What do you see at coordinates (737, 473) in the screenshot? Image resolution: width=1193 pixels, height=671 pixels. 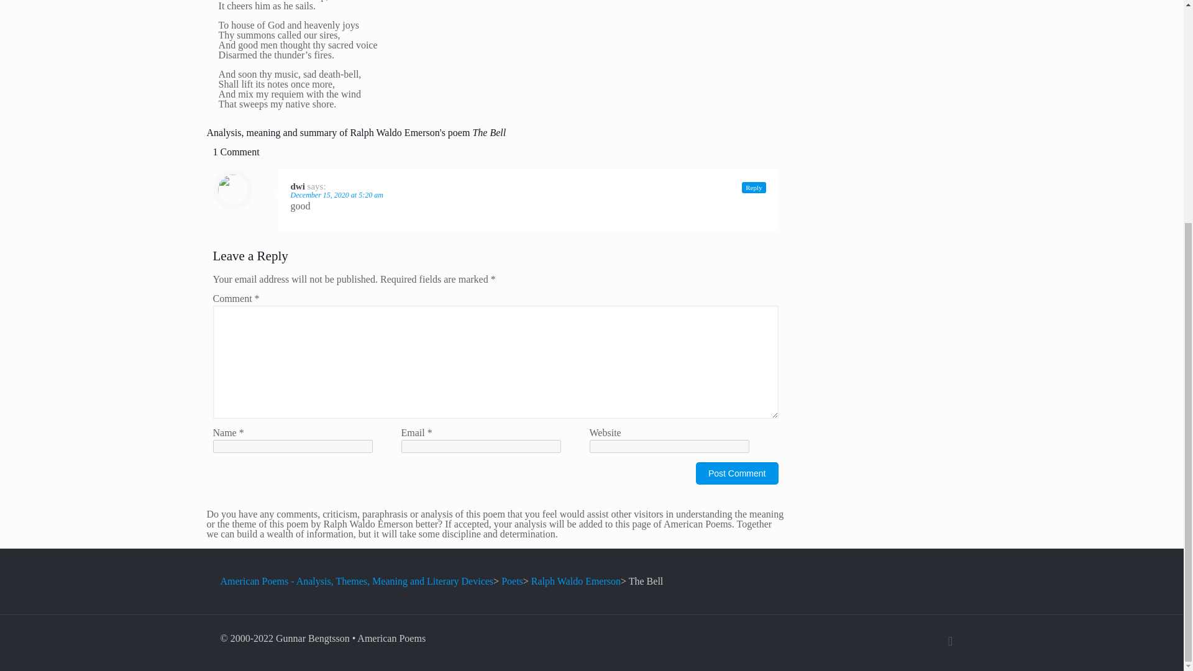 I see `Post Comment` at bounding box center [737, 473].